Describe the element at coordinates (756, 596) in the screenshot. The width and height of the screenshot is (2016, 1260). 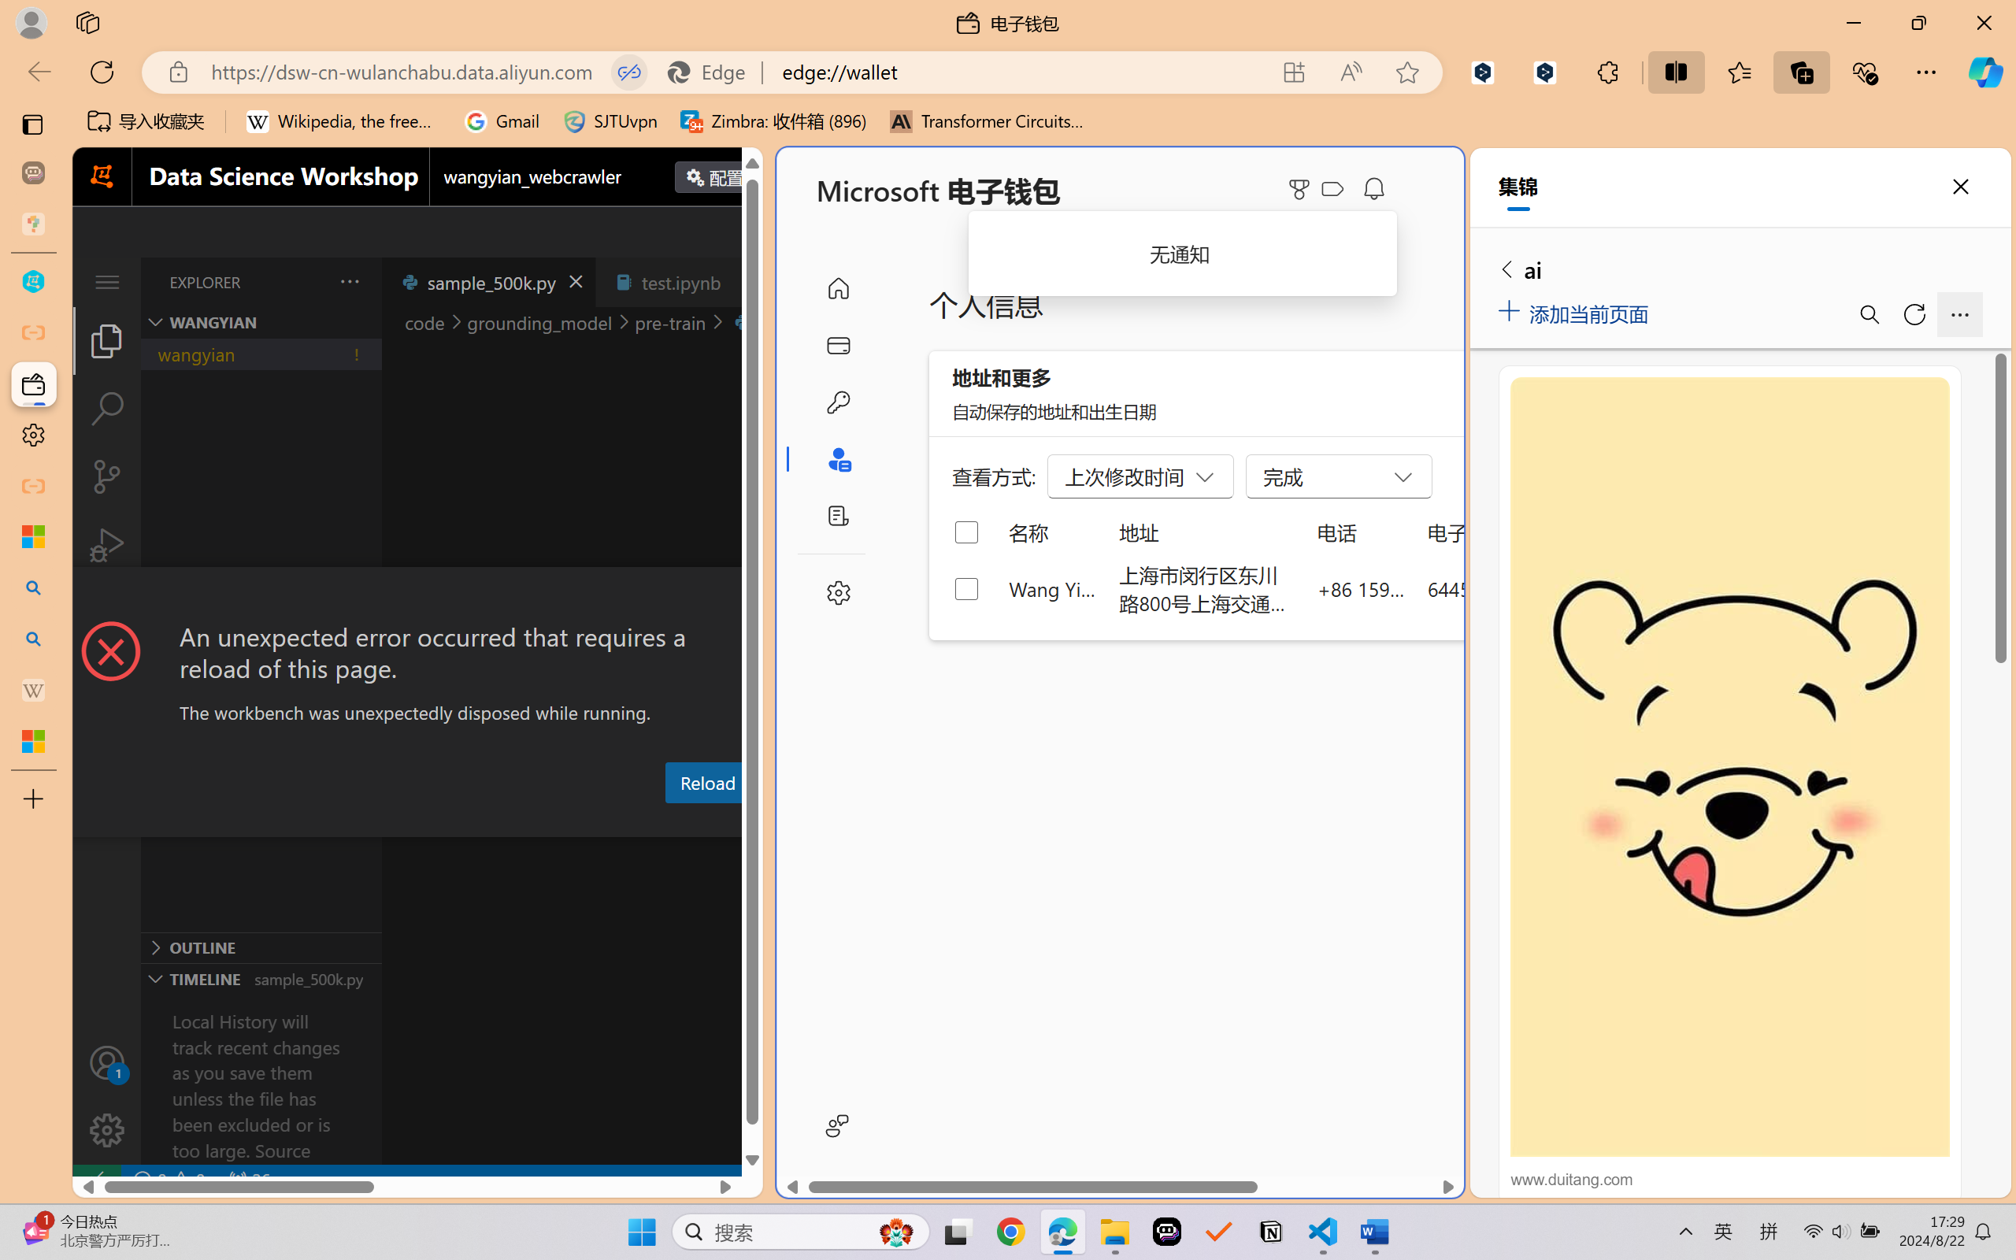
I see `Close Dialog` at that location.